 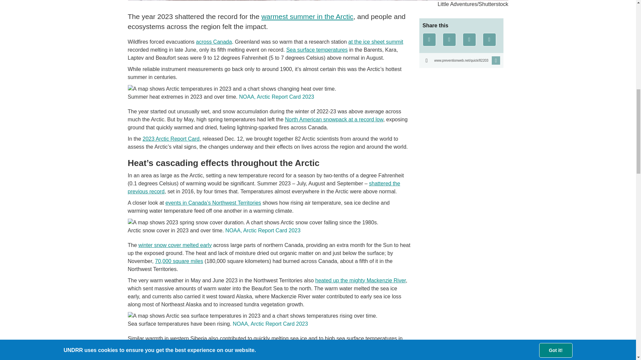 What do you see at coordinates (375, 41) in the screenshot?
I see `at the ice sheet summit` at bounding box center [375, 41].